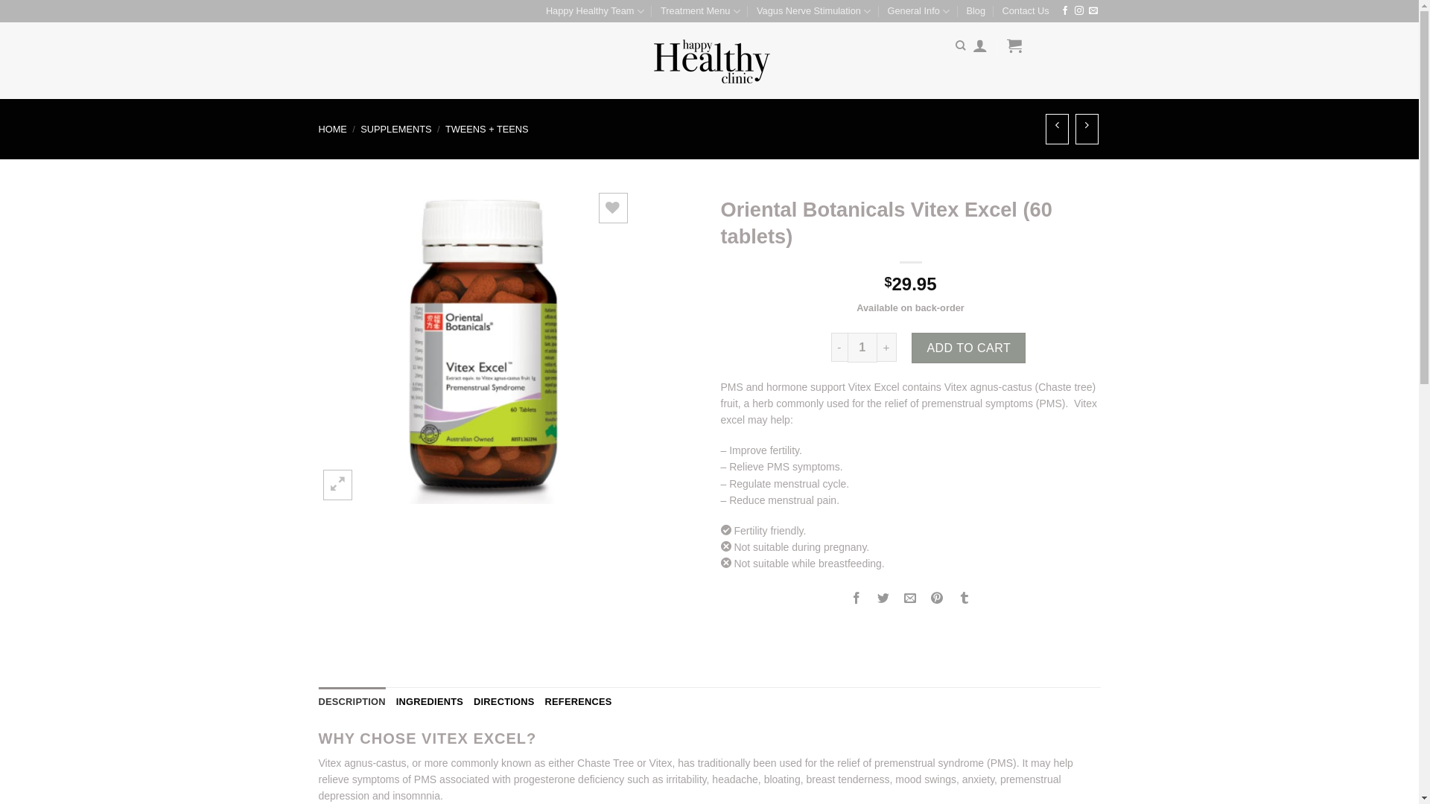 This screenshot has height=804, width=1430. Describe the element at coordinates (857, 602) in the screenshot. I see `Share on Facebook` at that location.